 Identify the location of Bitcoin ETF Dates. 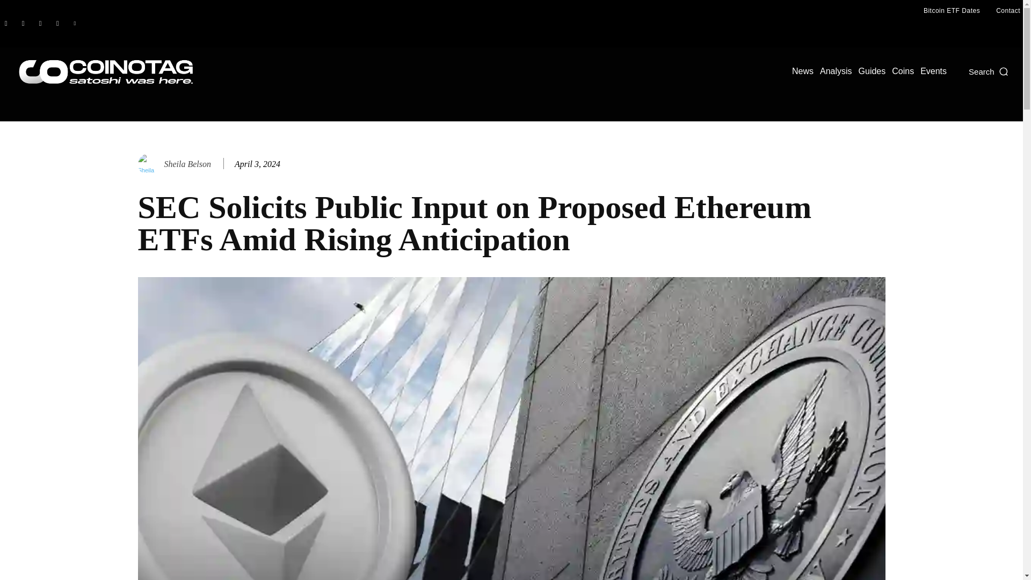
(952, 11).